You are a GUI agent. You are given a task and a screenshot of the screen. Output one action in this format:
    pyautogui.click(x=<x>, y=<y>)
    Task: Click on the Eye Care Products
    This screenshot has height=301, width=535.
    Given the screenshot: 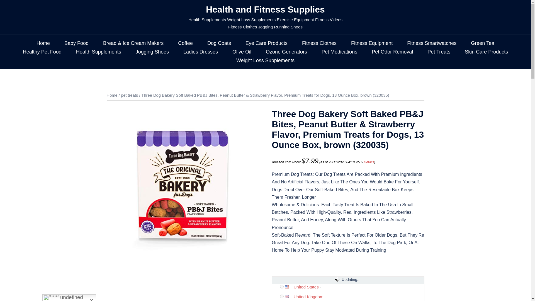 What is the action you would take?
    pyautogui.click(x=266, y=43)
    